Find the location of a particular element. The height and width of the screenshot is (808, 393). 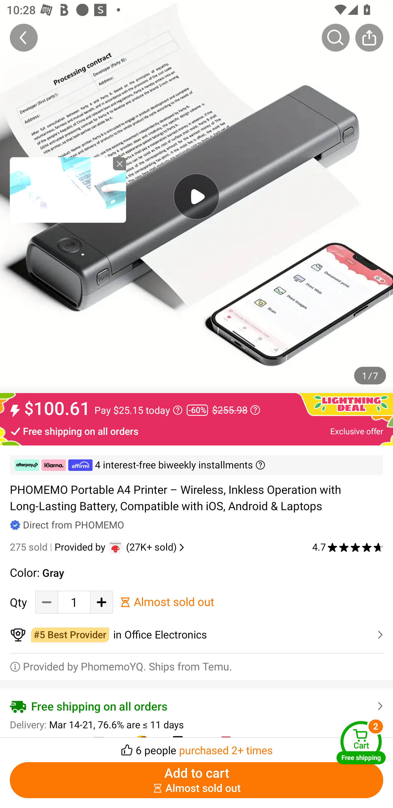

Decrease Quantity Button is located at coordinates (47, 602).